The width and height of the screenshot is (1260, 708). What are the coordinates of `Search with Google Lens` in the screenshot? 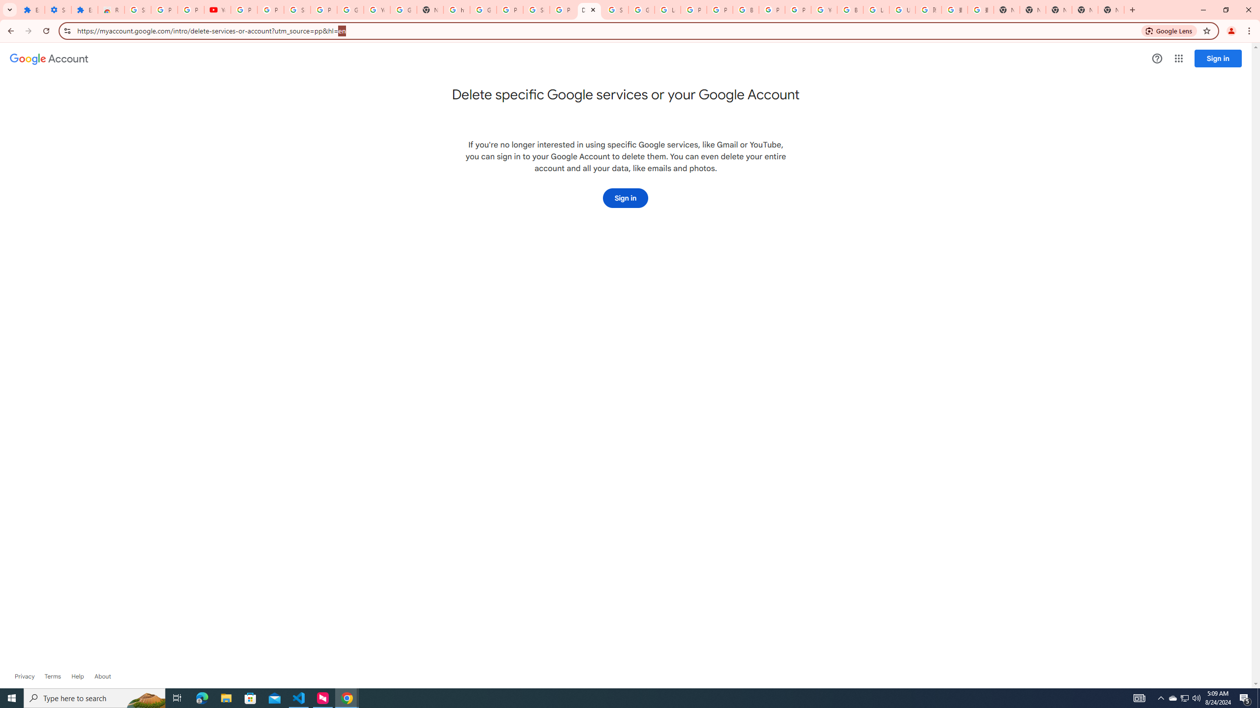 It's located at (1169, 30).